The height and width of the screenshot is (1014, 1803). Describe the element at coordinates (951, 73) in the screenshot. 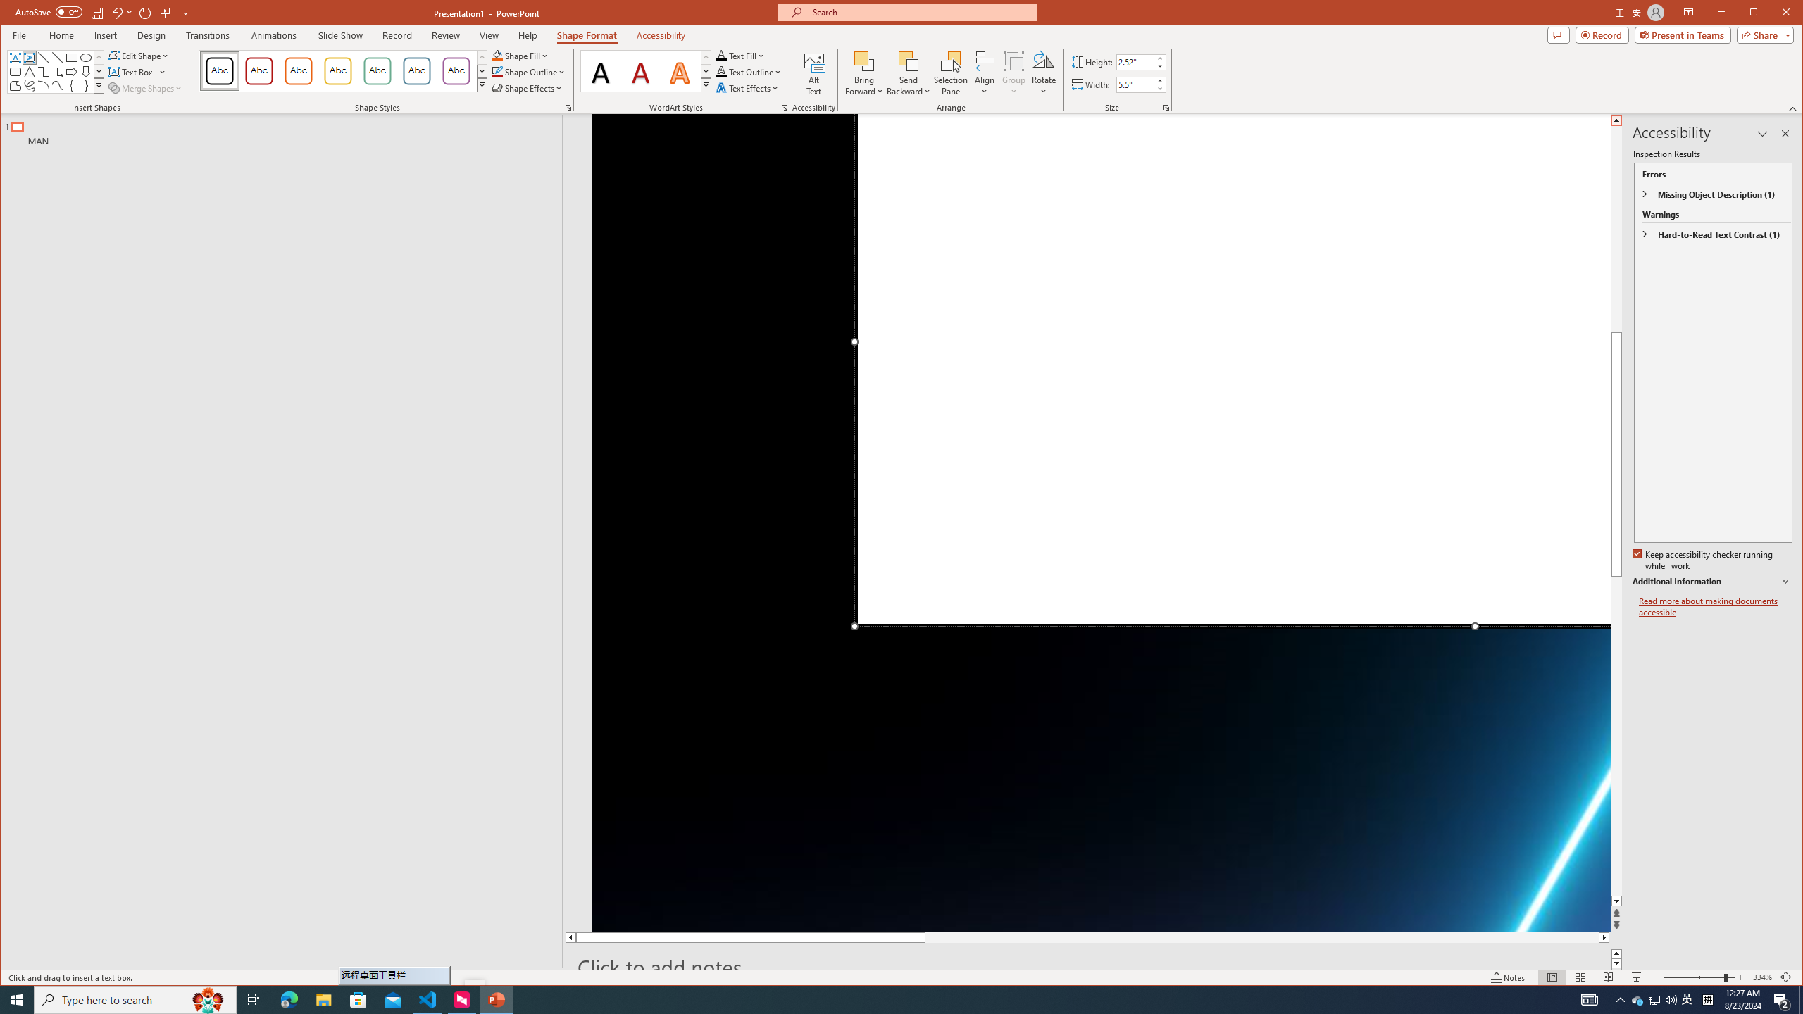

I see `Selection Pane...` at that location.